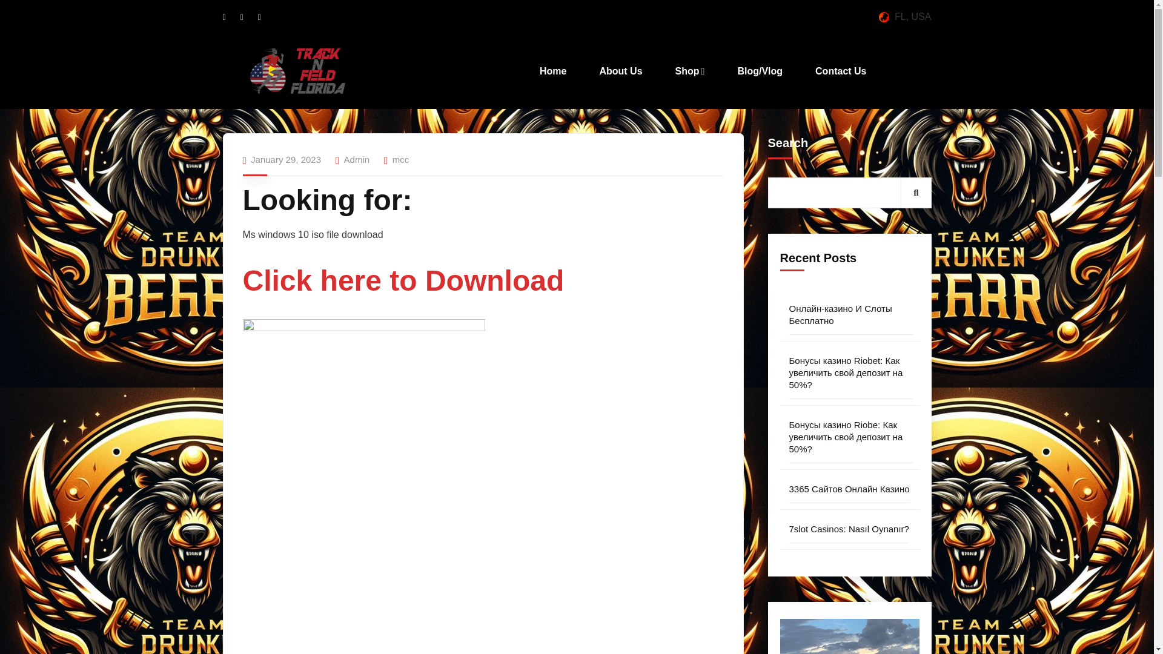 This screenshot has width=1163, height=654. Describe the element at coordinates (916, 192) in the screenshot. I see `Search` at that location.